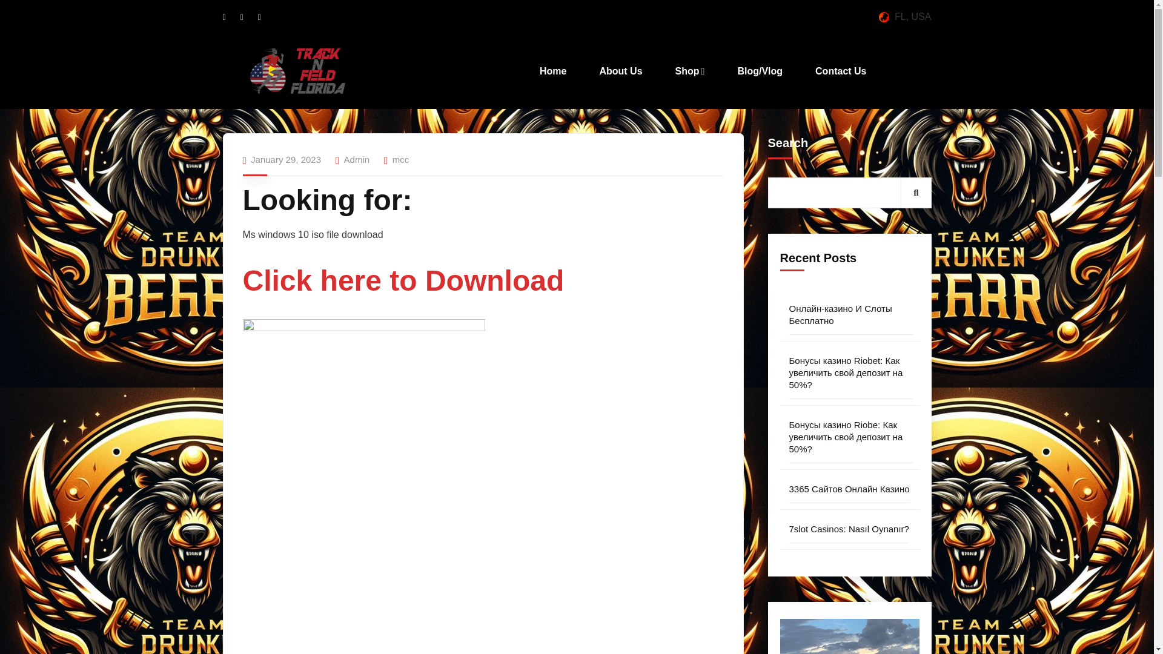 This screenshot has width=1163, height=654. Describe the element at coordinates (916, 192) in the screenshot. I see `Search` at that location.